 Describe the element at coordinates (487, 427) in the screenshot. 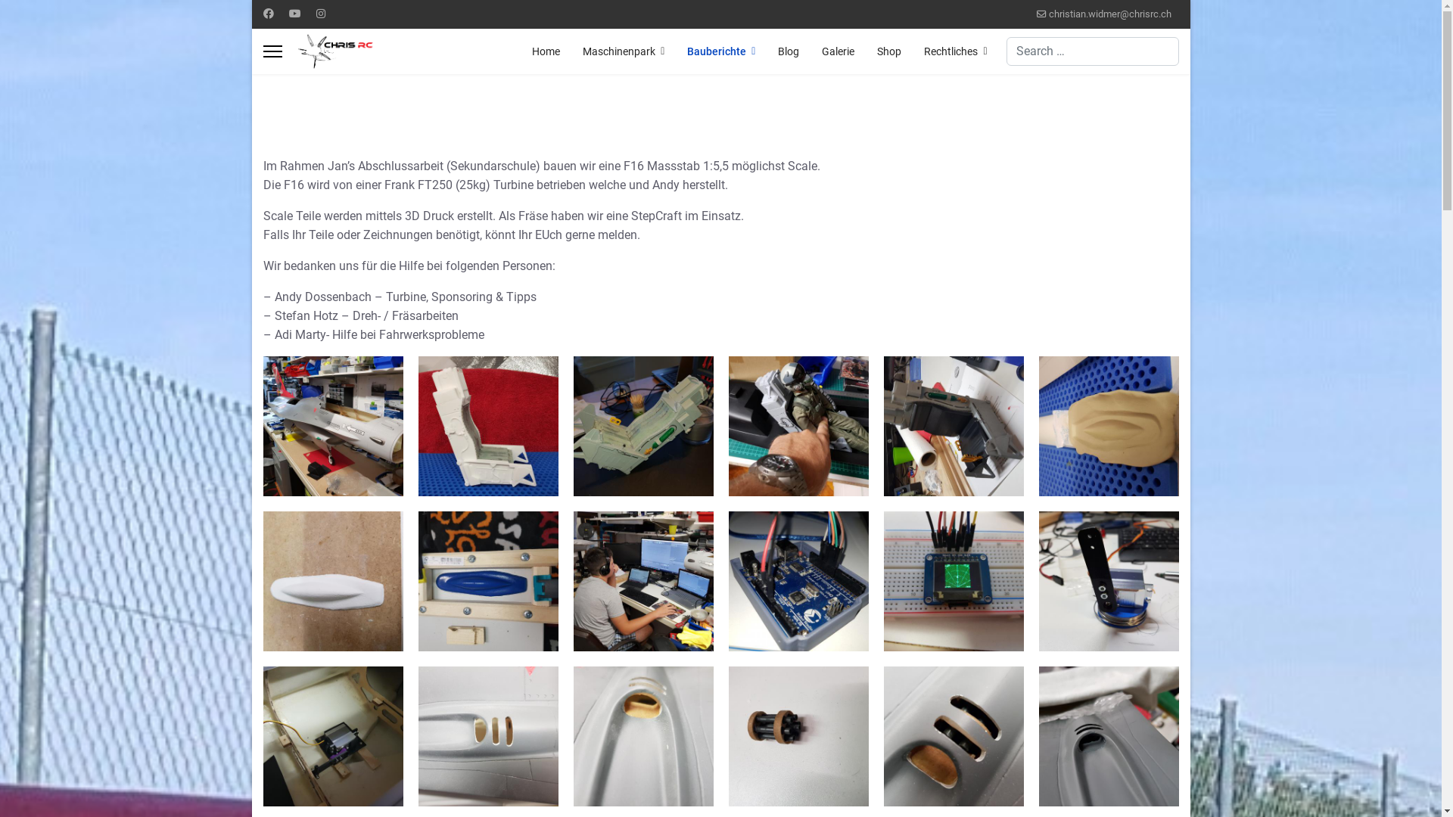

I see `20181005 141955` at that location.